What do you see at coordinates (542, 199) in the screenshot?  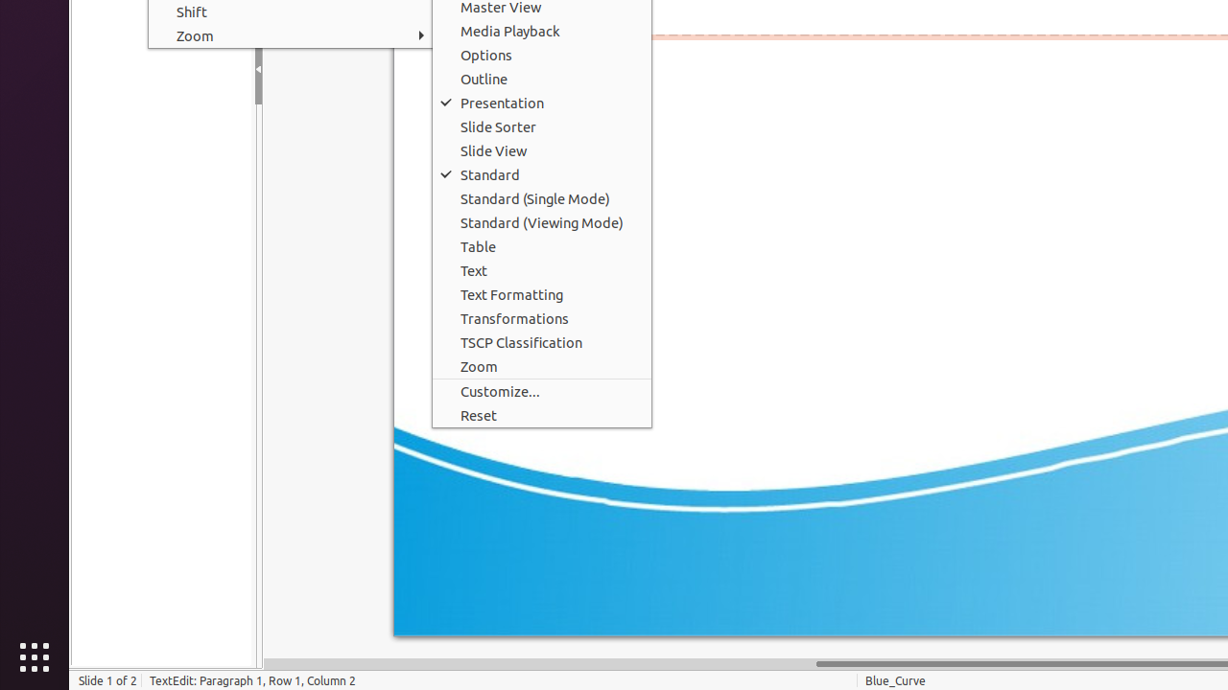 I see `Standard (Single Mode)` at bounding box center [542, 199].